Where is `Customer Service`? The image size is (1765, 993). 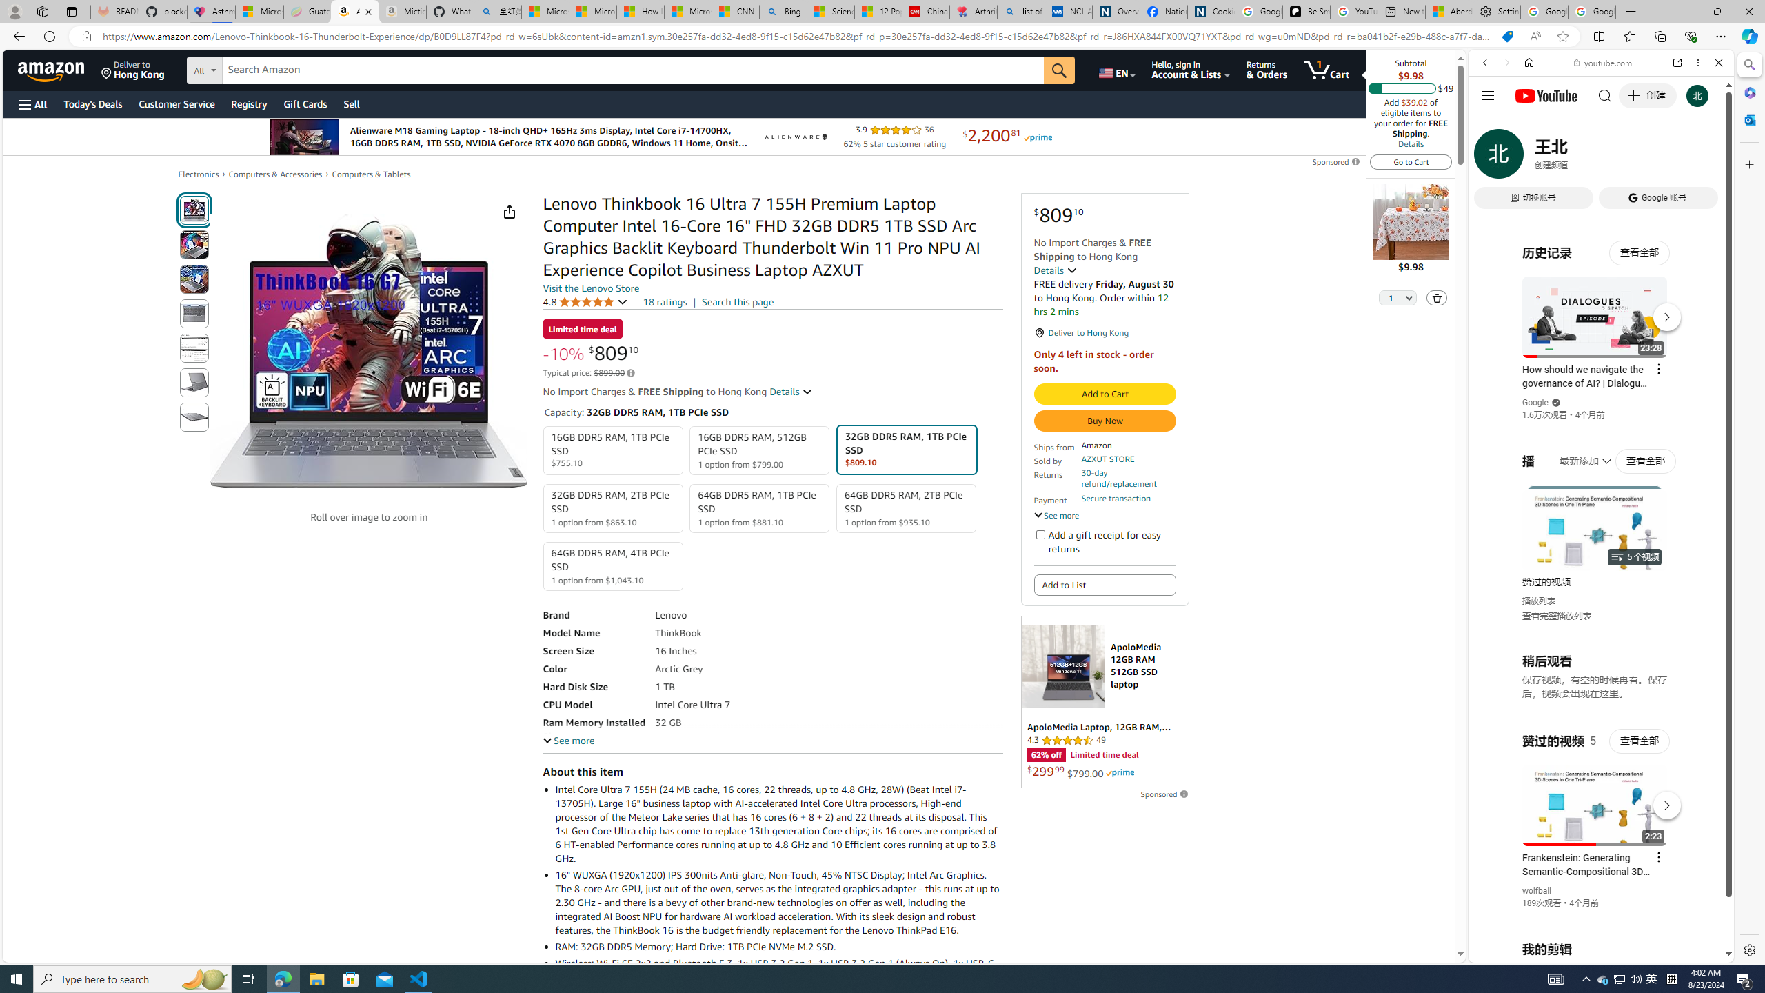 Customer Service is located at coordinates (177, 103).